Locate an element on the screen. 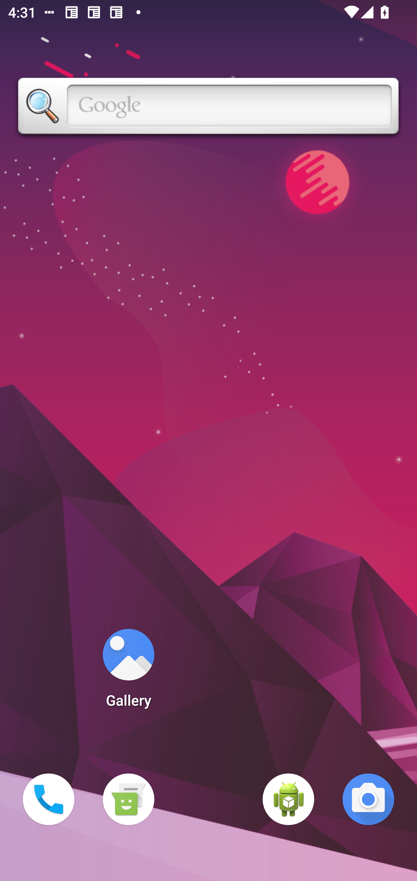  Camera is located at coordinates (368, 799).